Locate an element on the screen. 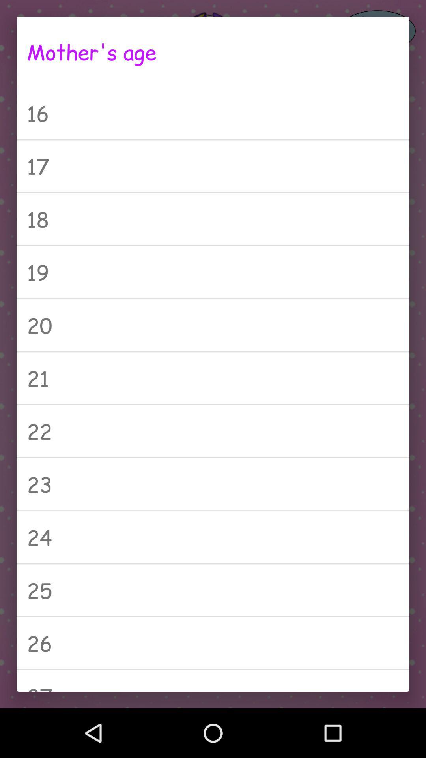 The height and width of the screenshot is (758, 426). turn on the 24 item is located at coordinates (213, 537).